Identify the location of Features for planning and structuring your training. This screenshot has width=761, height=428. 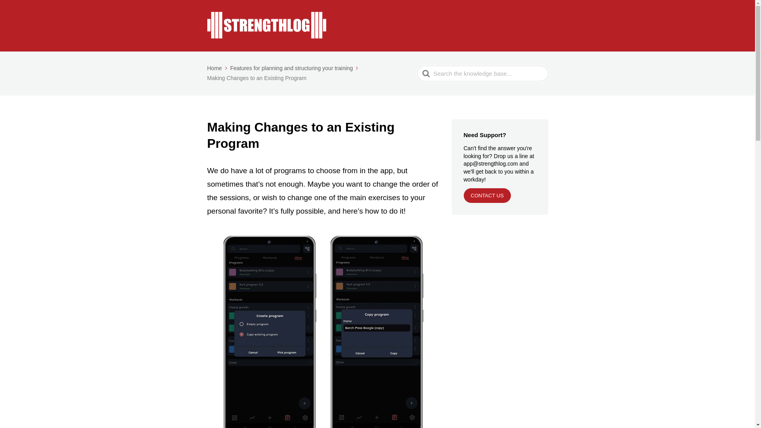
(295, 68).